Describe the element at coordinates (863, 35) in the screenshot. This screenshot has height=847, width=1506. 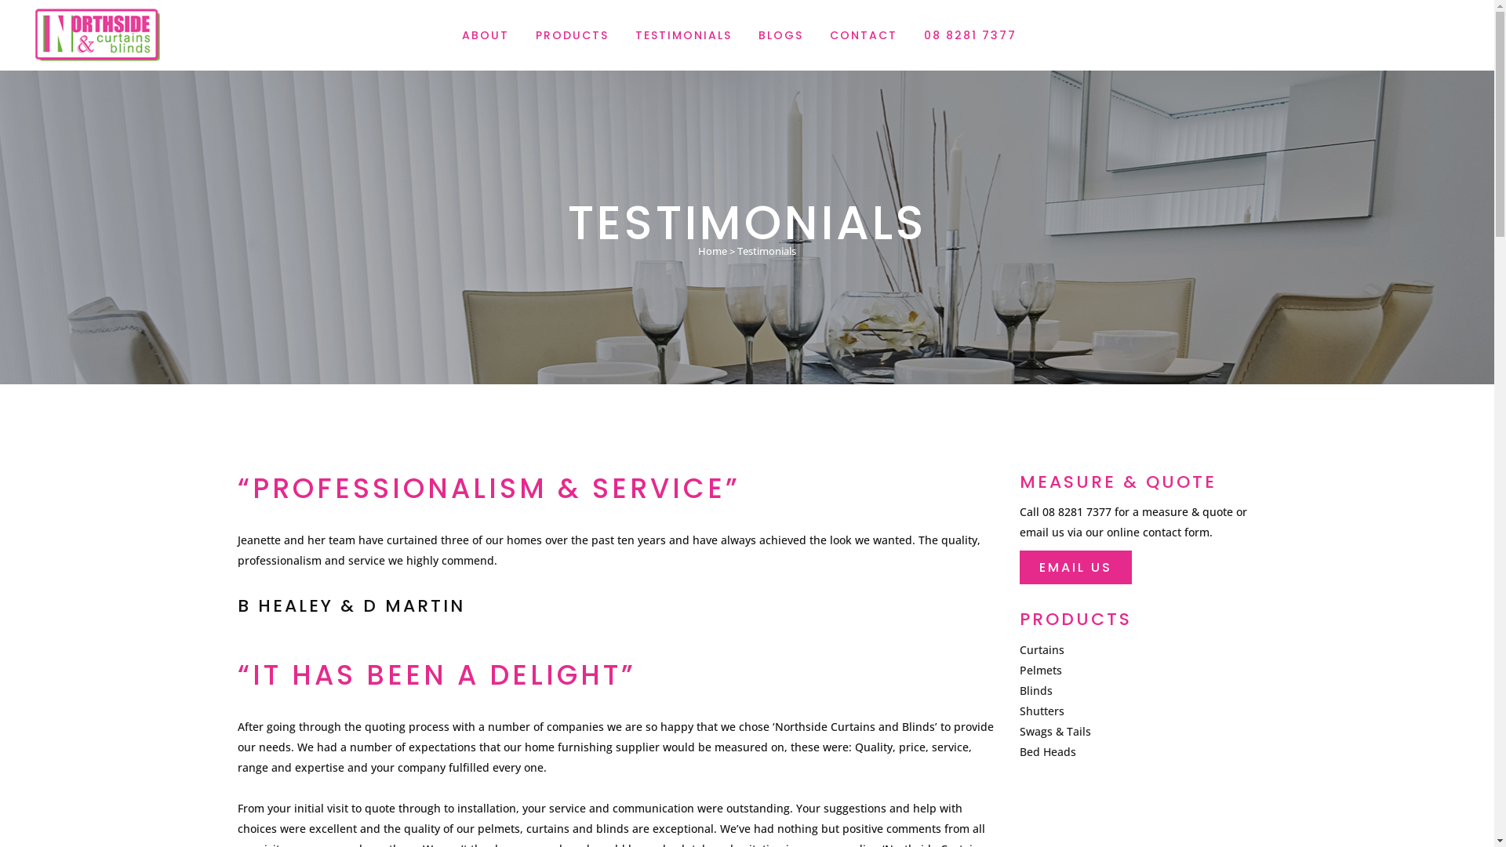
I see `CONTACT` at that location.